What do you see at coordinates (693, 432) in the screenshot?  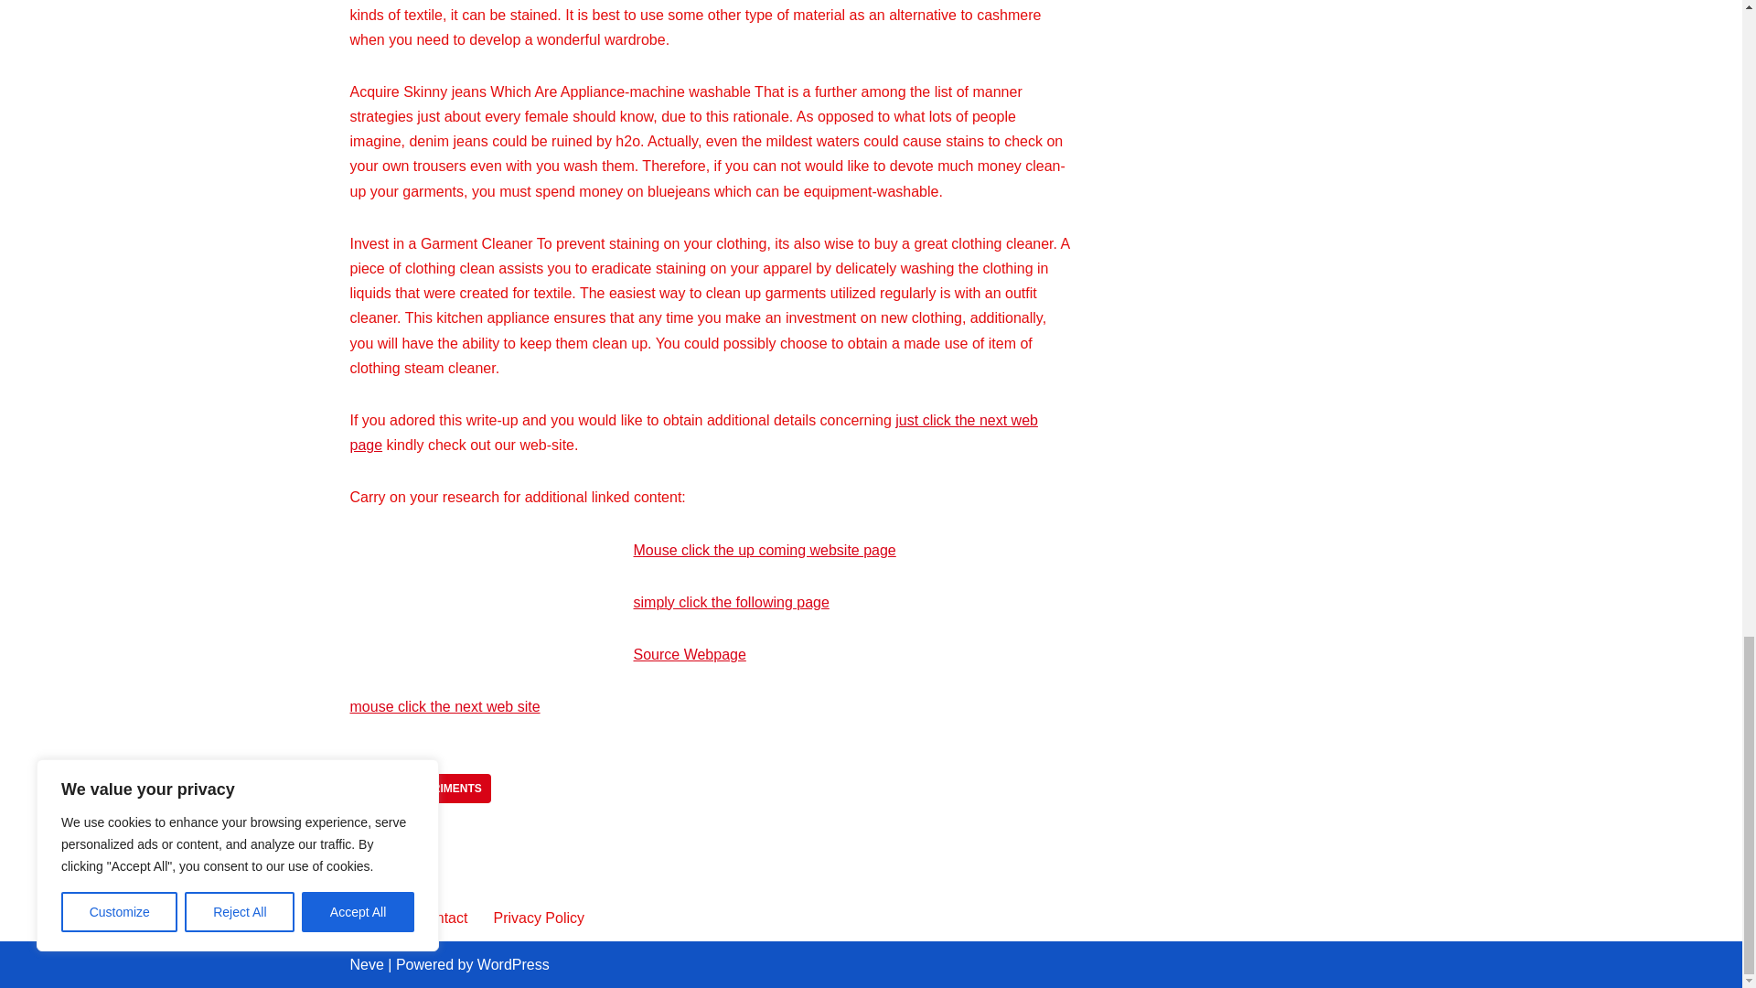 I see `just click the next web page` at bounding box center [693, 432].